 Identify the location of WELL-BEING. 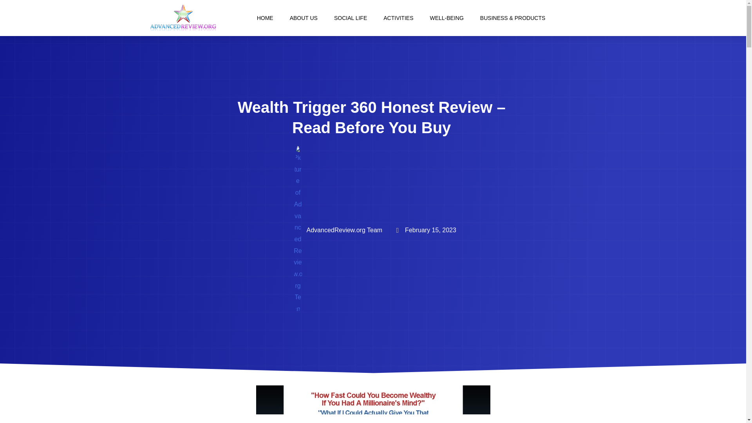
(446, 18).